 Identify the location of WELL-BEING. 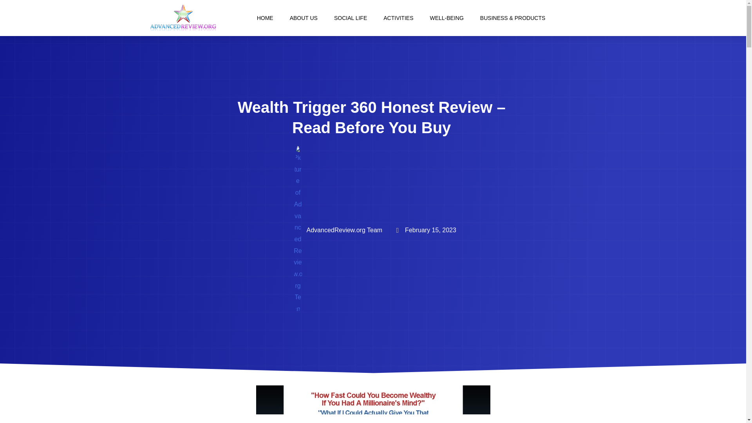
(446, 18).